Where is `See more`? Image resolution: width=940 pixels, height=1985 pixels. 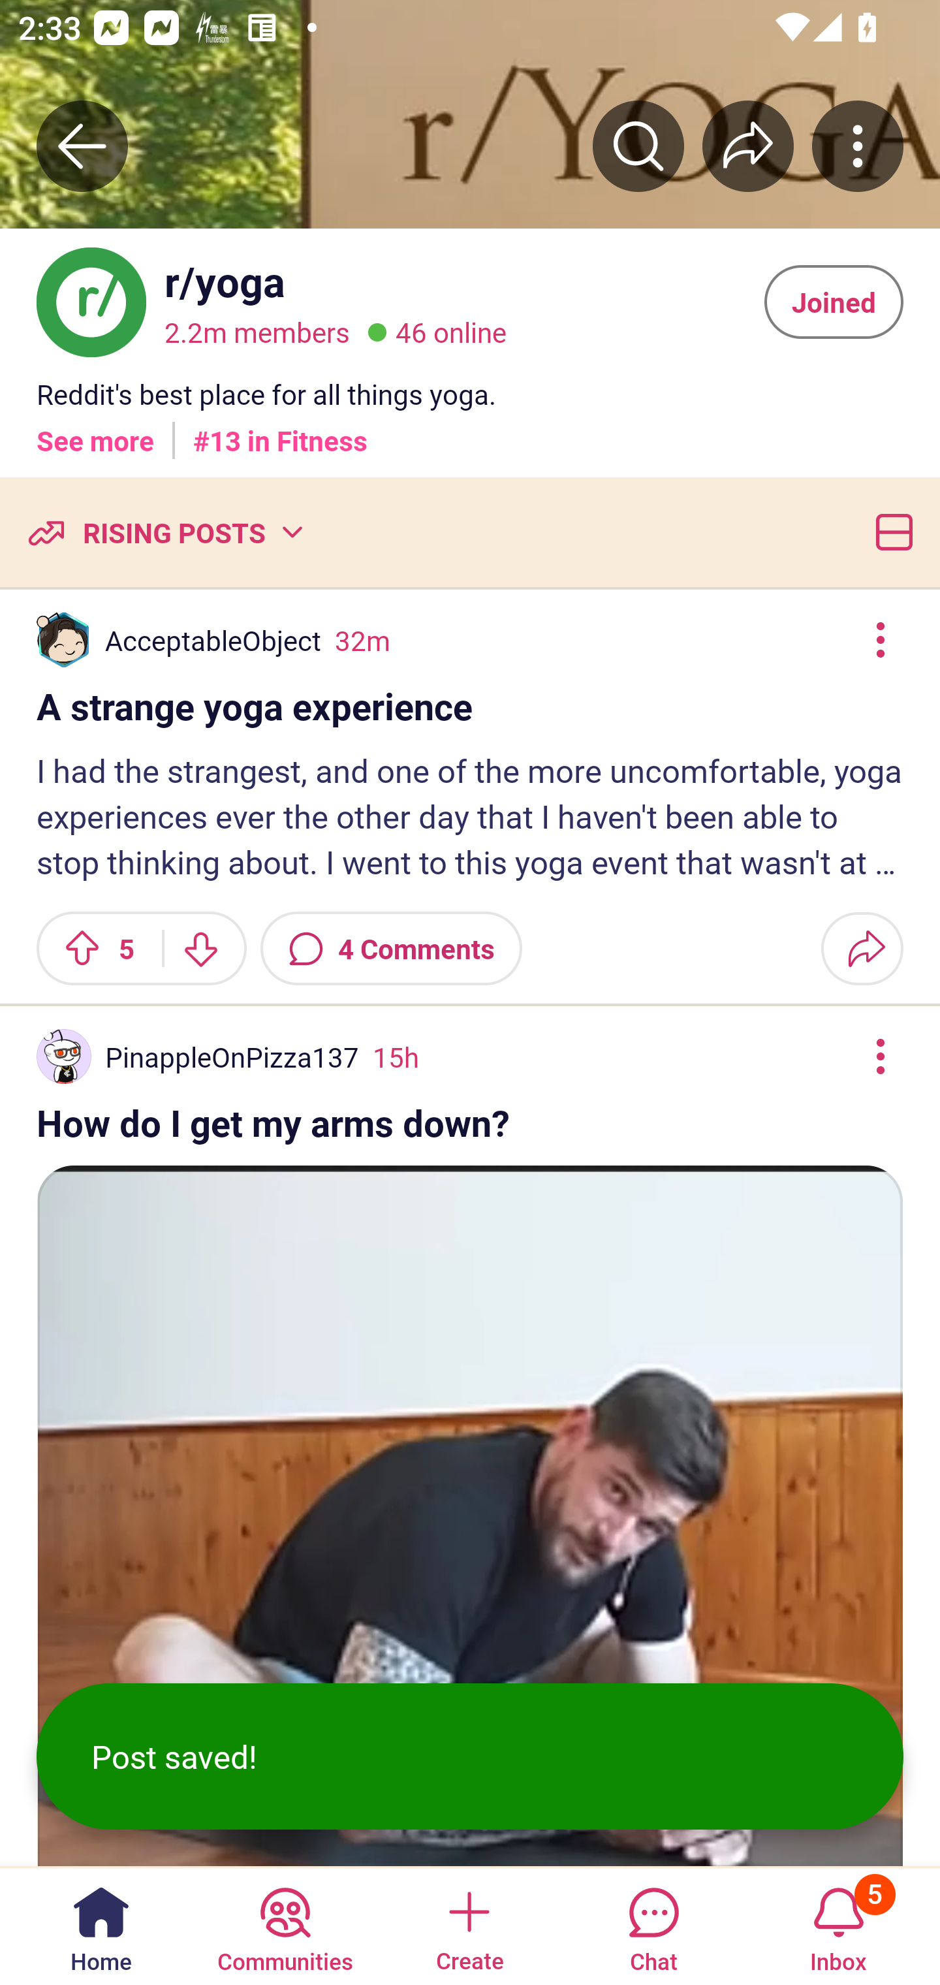
See more is located at coordinates (95, 430).